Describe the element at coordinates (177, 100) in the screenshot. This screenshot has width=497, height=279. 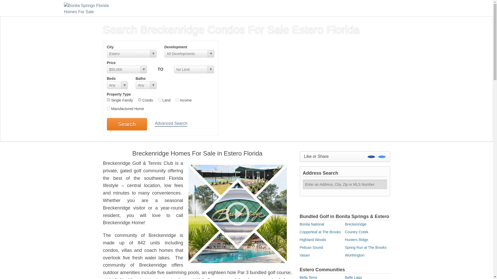
I see `mul` at that location.